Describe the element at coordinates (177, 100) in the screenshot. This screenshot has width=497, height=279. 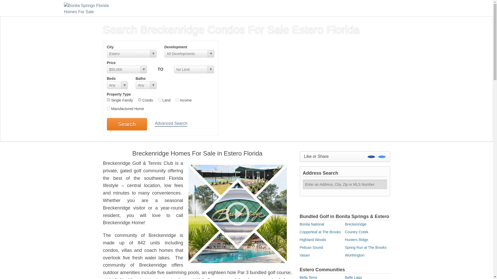
I see `mul` at that location.